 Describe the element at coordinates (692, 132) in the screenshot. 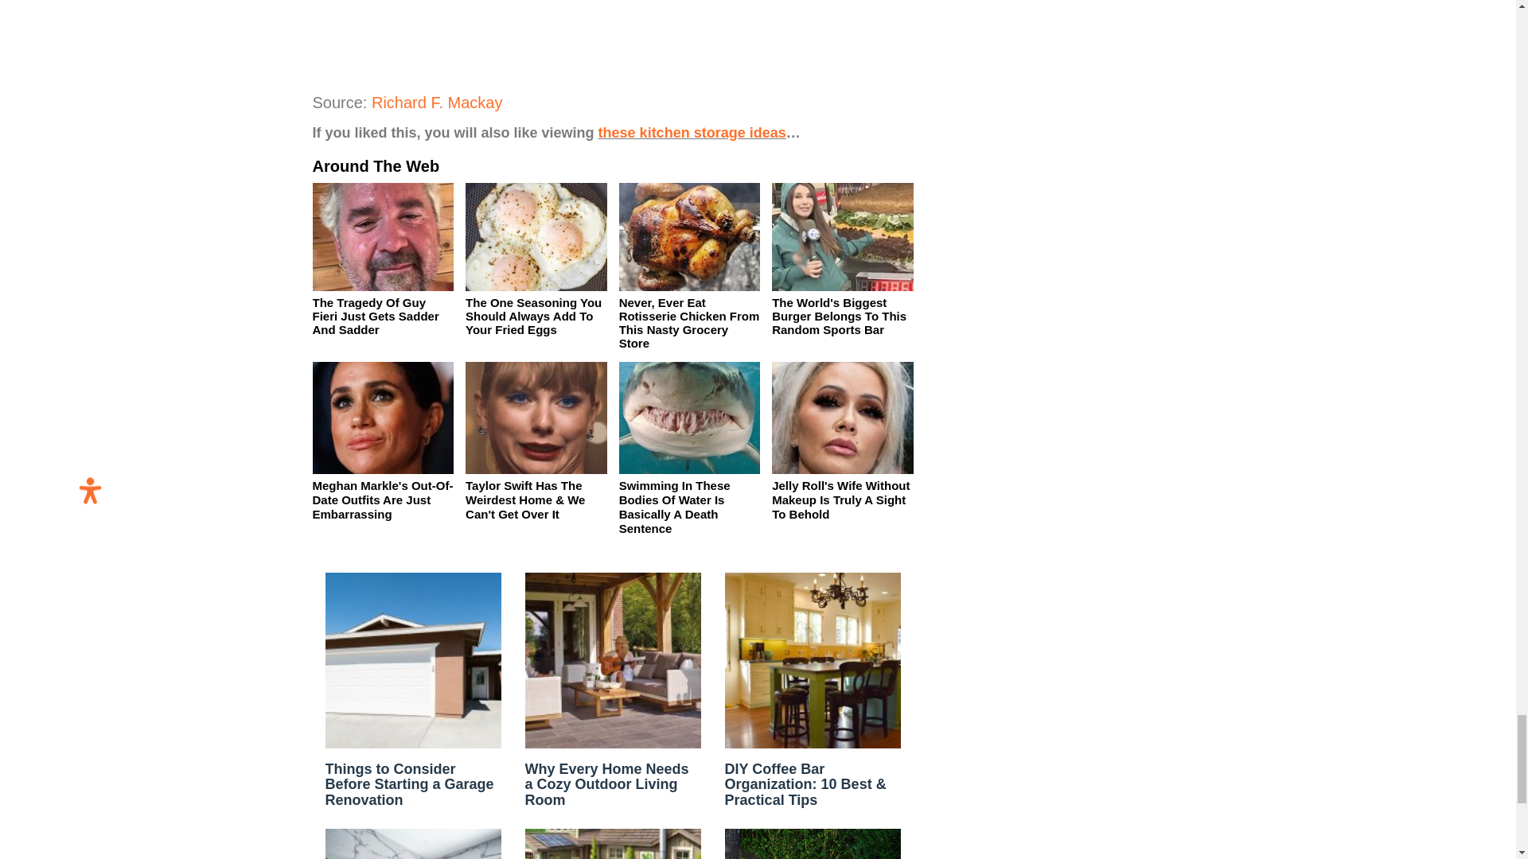

I see `these kitchen storage ideas` at that location.